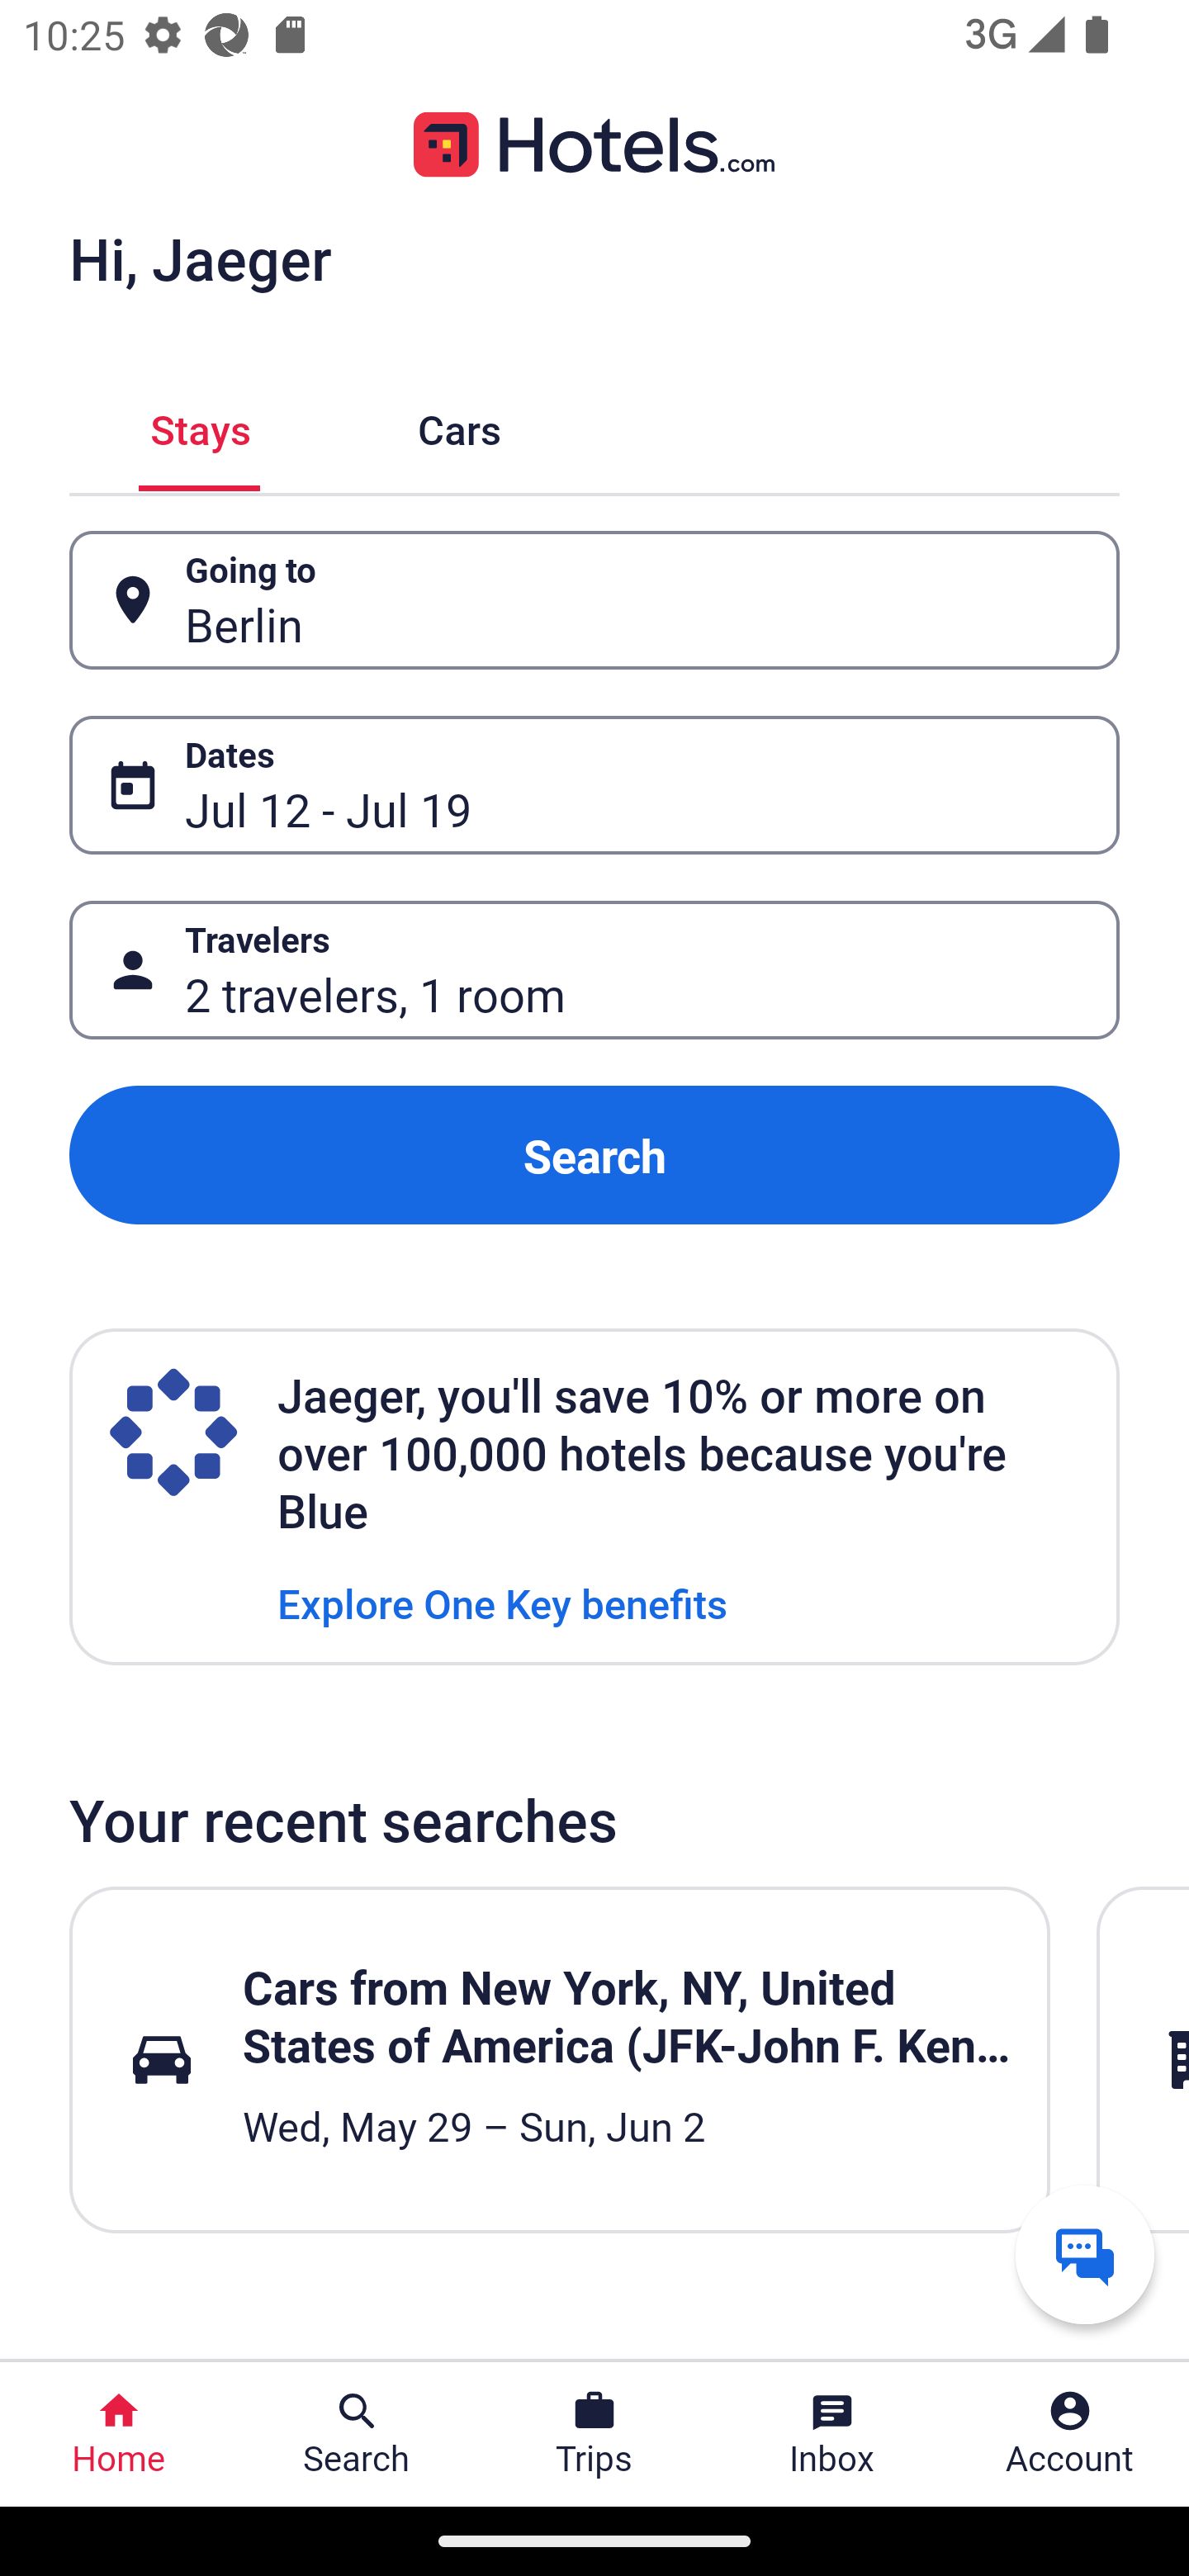 This screenshot has width=1189, height=2576. What do you see at coordinates (1085, 2254) in the screenshot?
I see `Get help from a virtual agent` at bounding box center [1085, 2254].